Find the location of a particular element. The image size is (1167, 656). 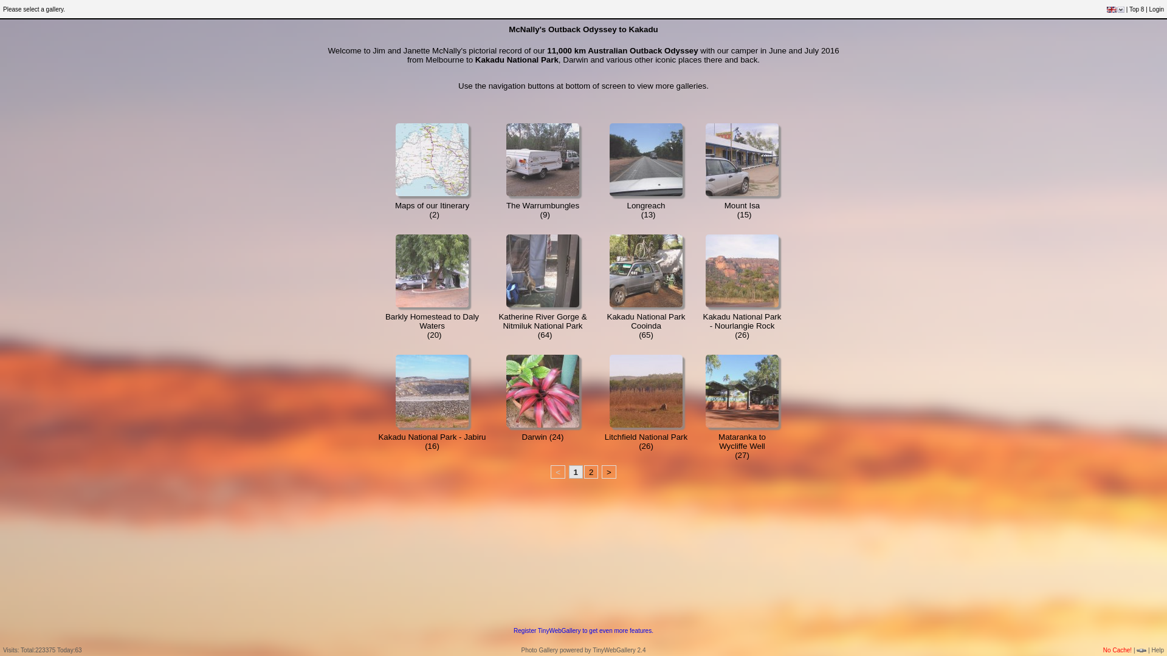

Longreach
  (13) is located at coordinates (647, 210).